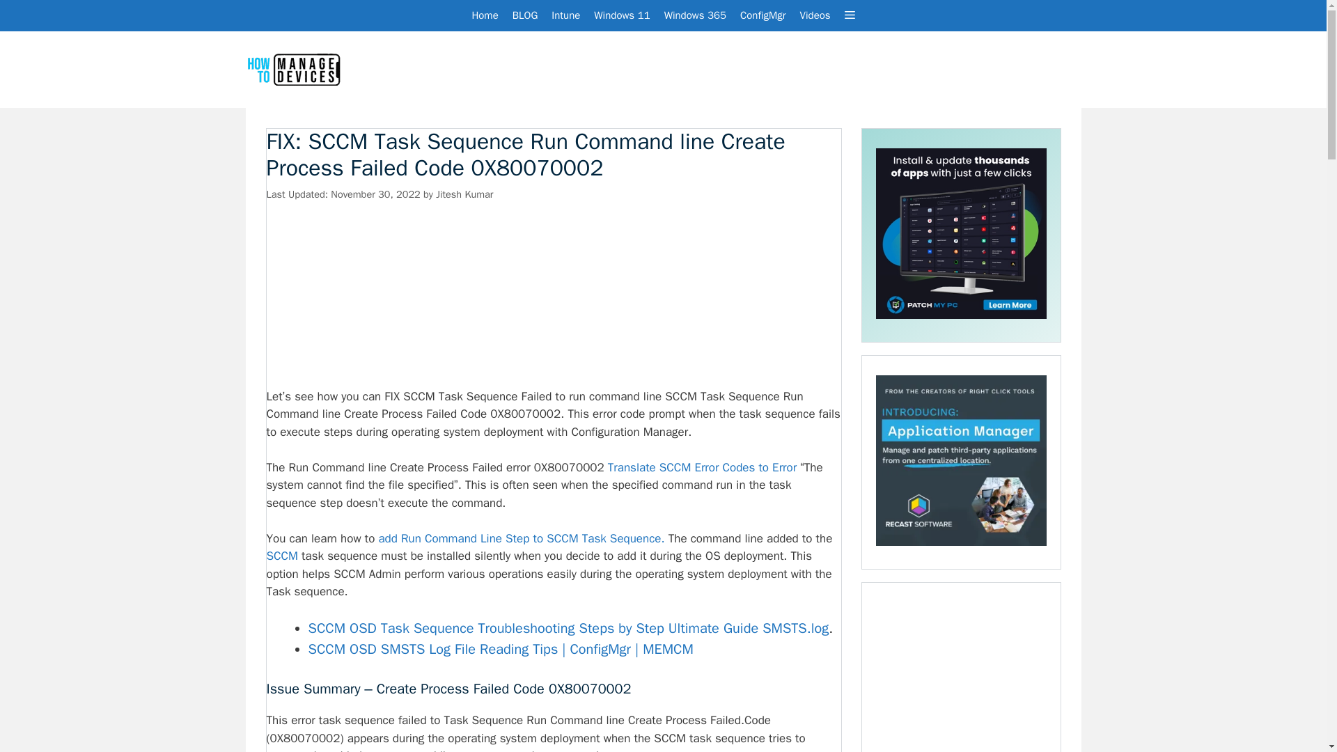 This screenshot has height=752, width=1337. What do you see at coordinates (525, 15) in the screenshot?
I see `BLOG` at bounding box center [525, 15].